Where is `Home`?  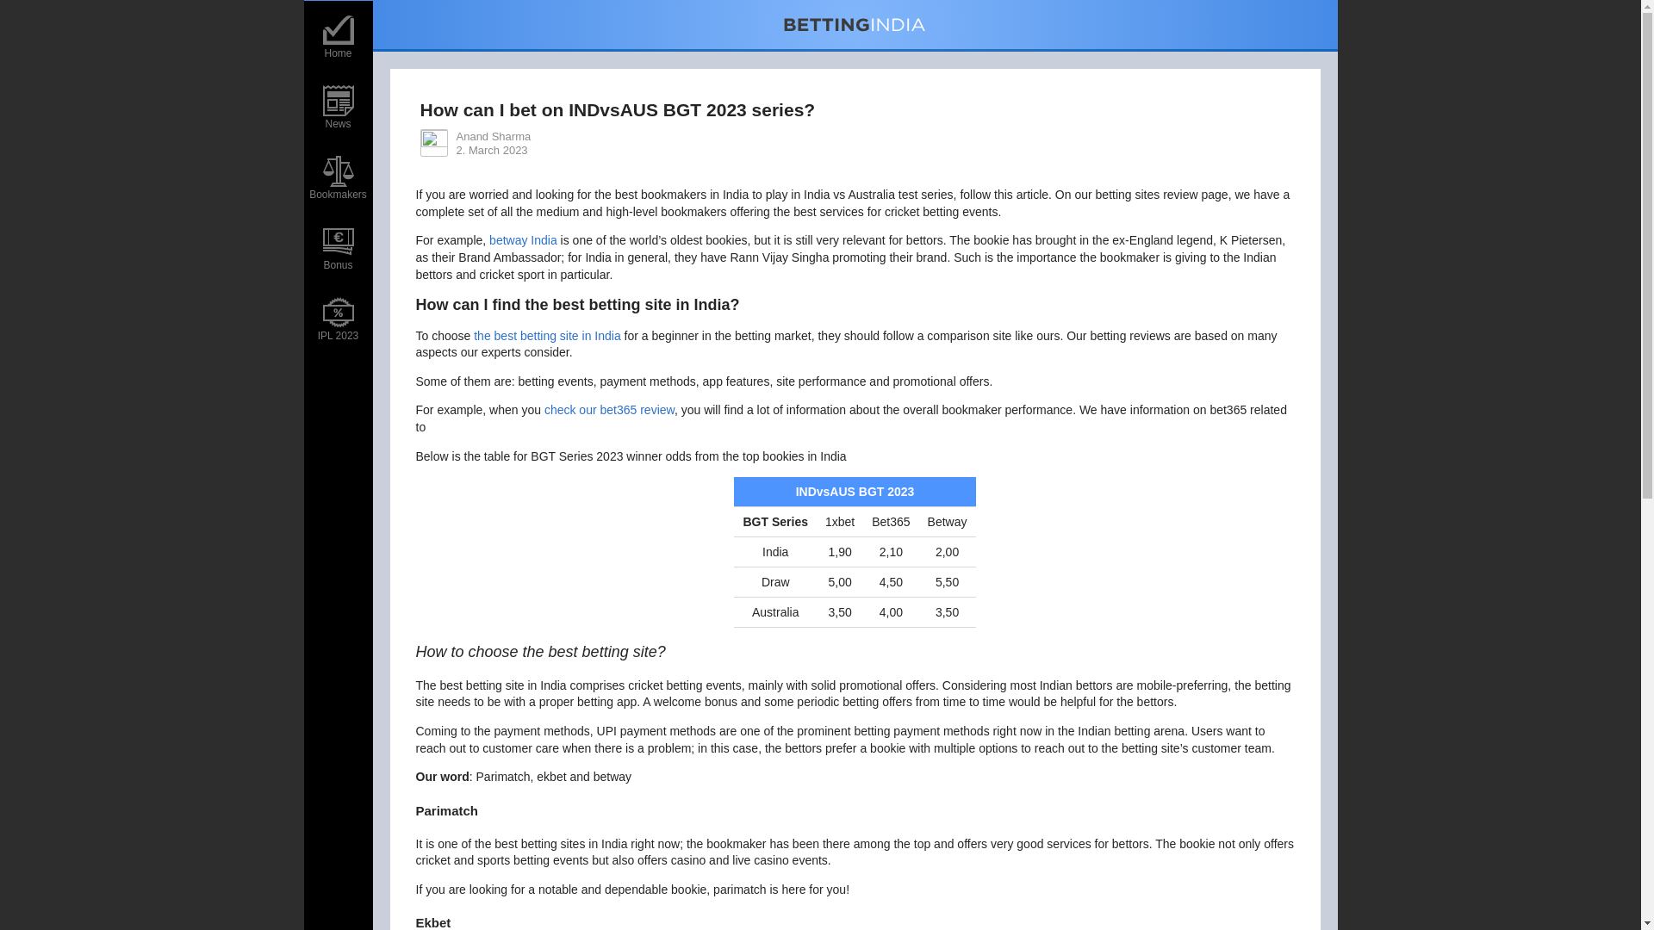
Home is located at coordinates (338, 34).